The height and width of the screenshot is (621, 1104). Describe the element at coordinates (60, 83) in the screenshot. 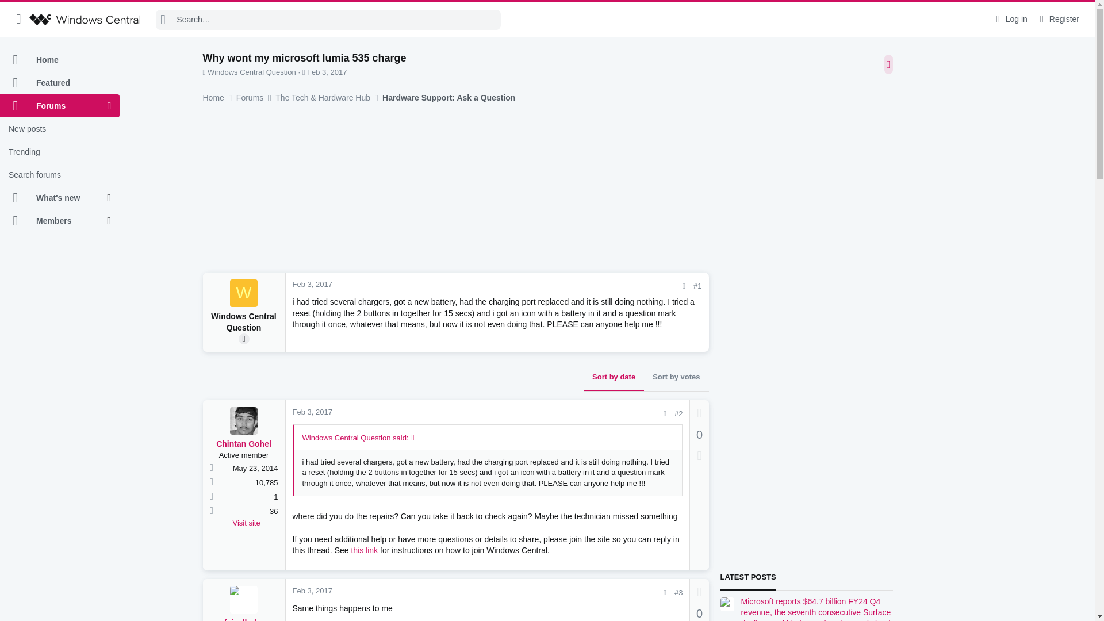

I see `Featured` at that location.